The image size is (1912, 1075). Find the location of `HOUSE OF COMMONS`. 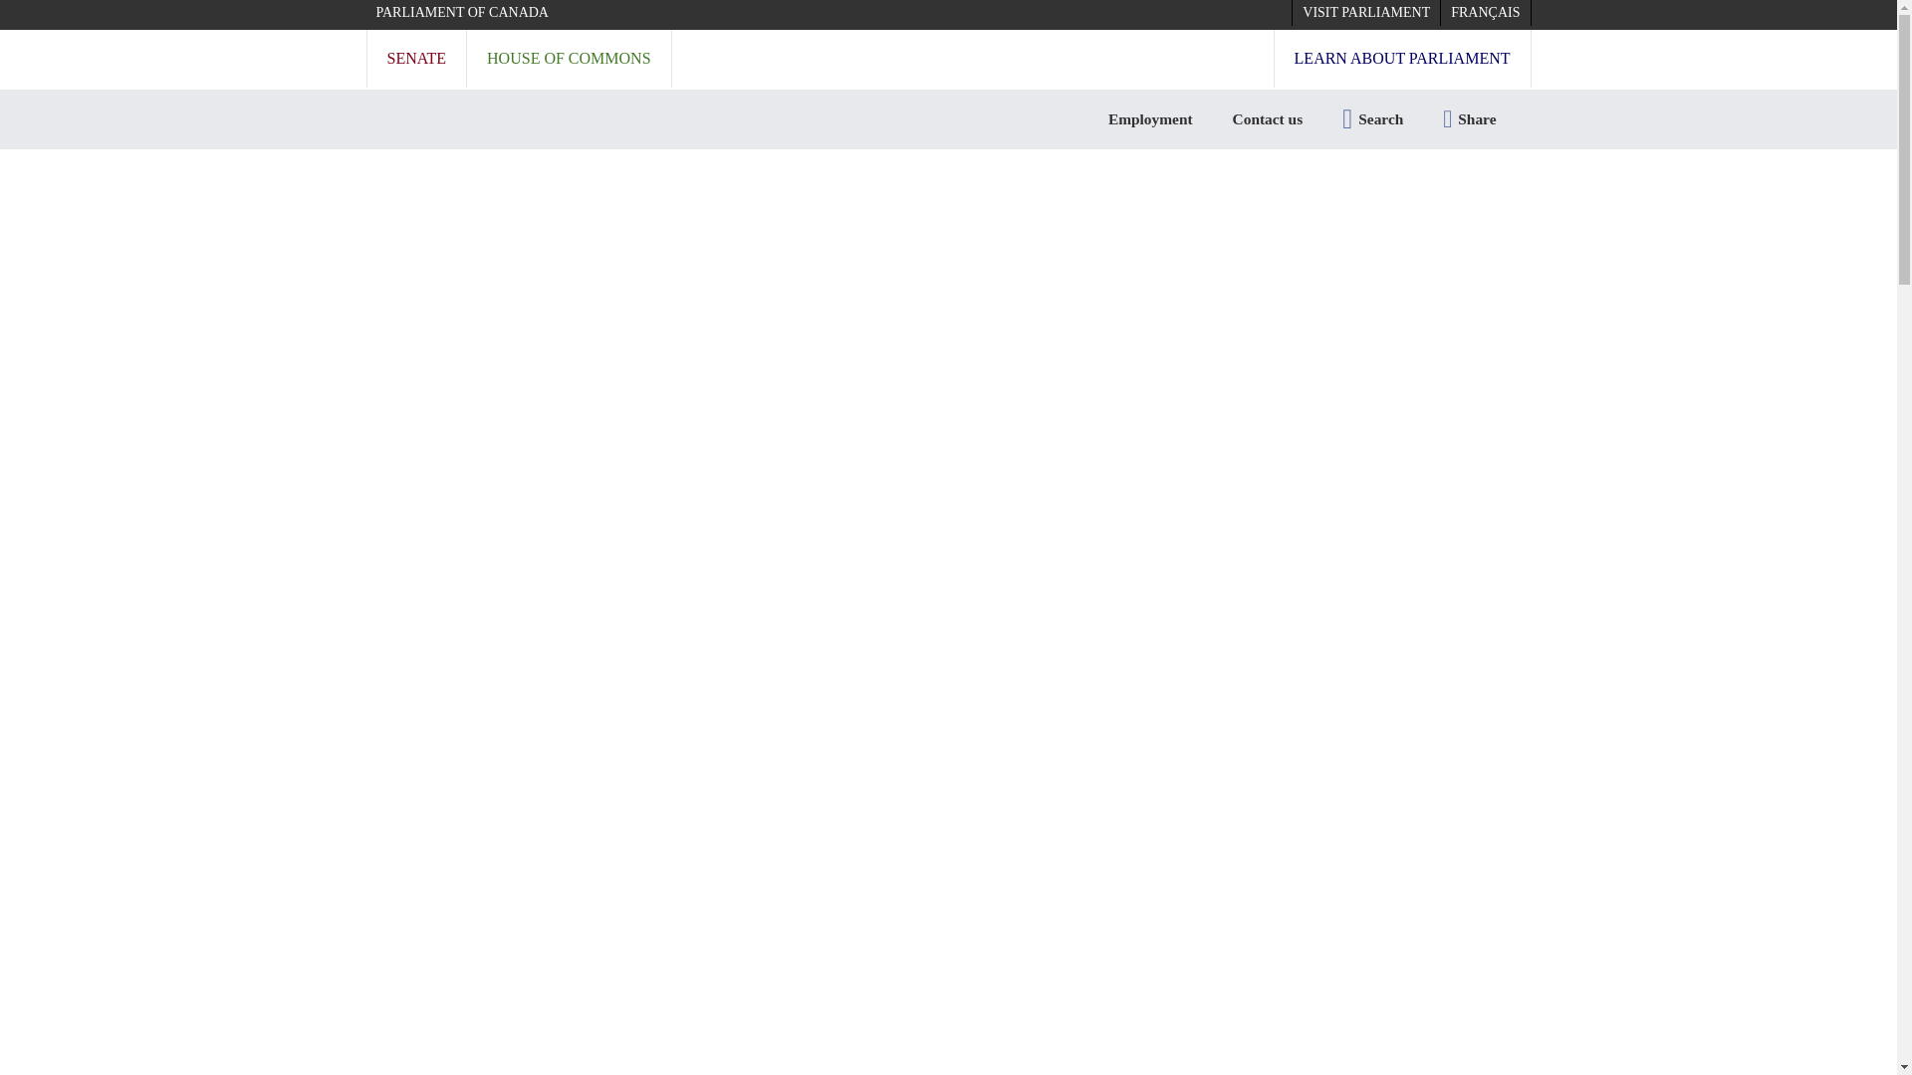

HOUSE OF COMMONS is located at coordinates (568, 58).